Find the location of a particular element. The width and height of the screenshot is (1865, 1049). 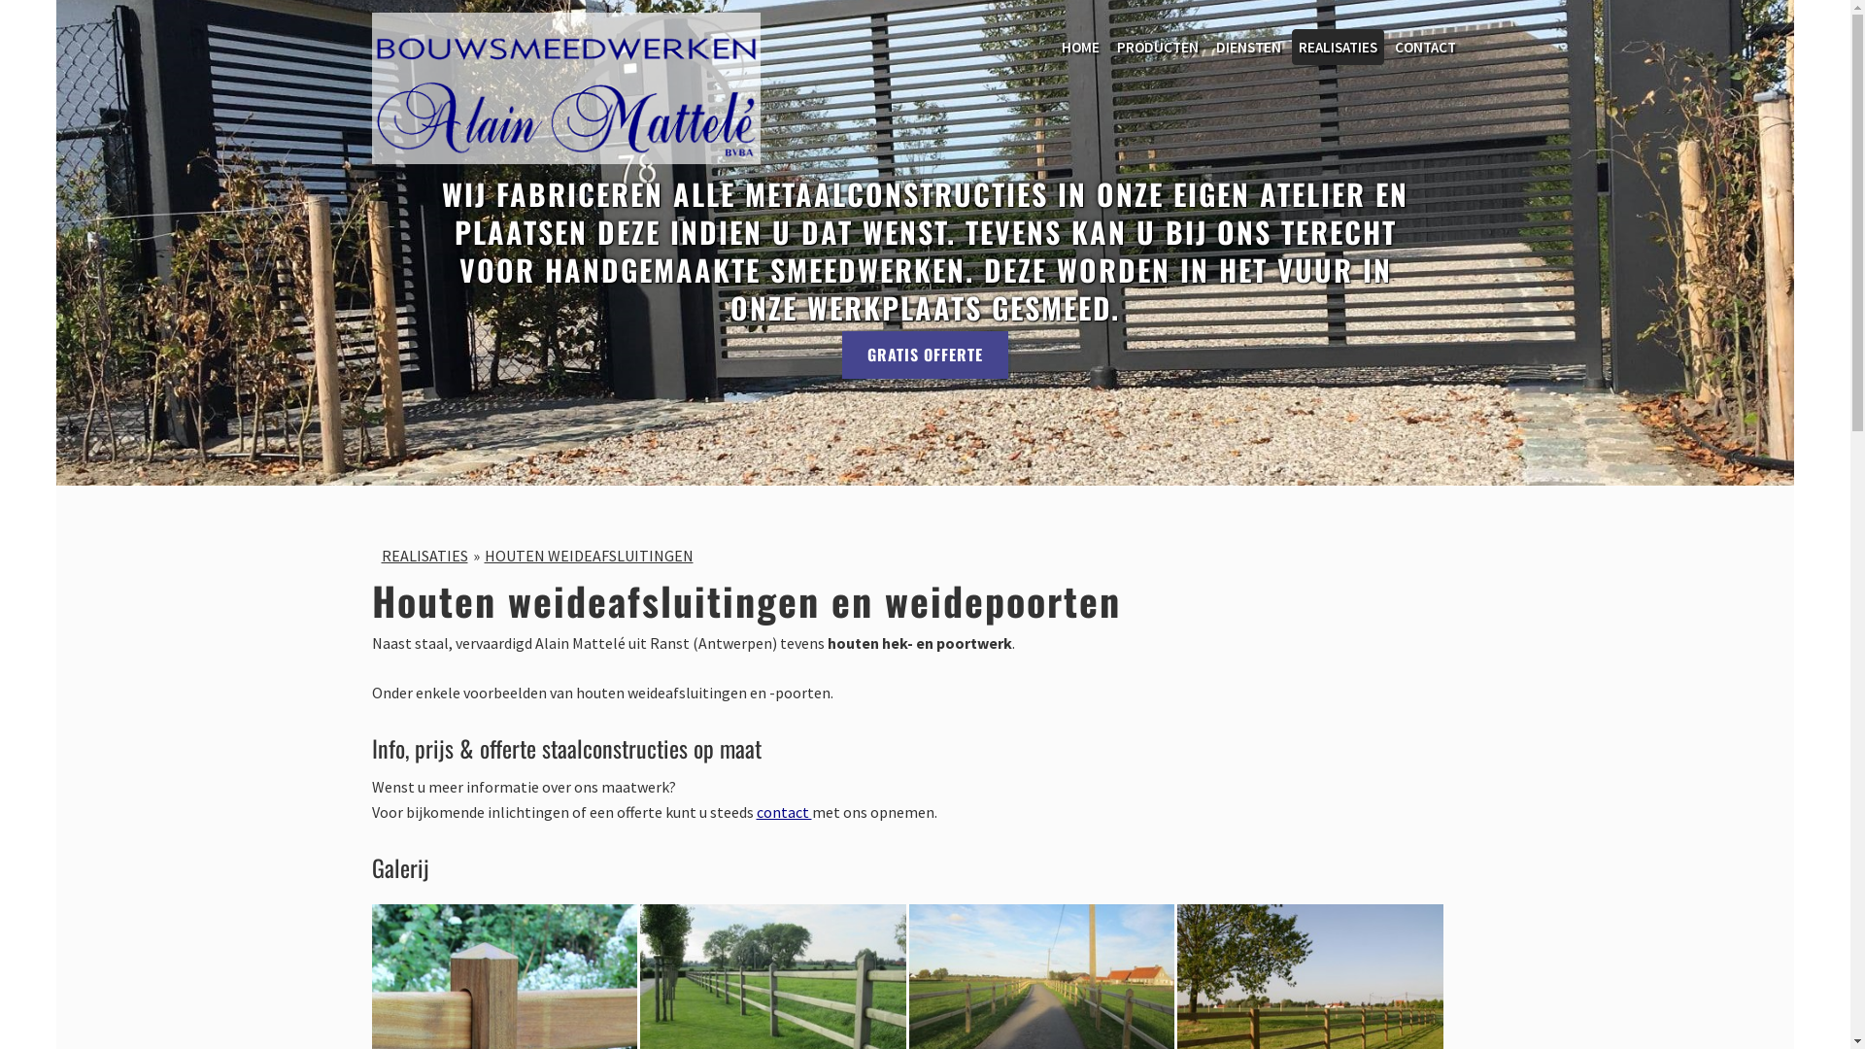

GRATIS OFFERTE is located at coordinates (925, 355).